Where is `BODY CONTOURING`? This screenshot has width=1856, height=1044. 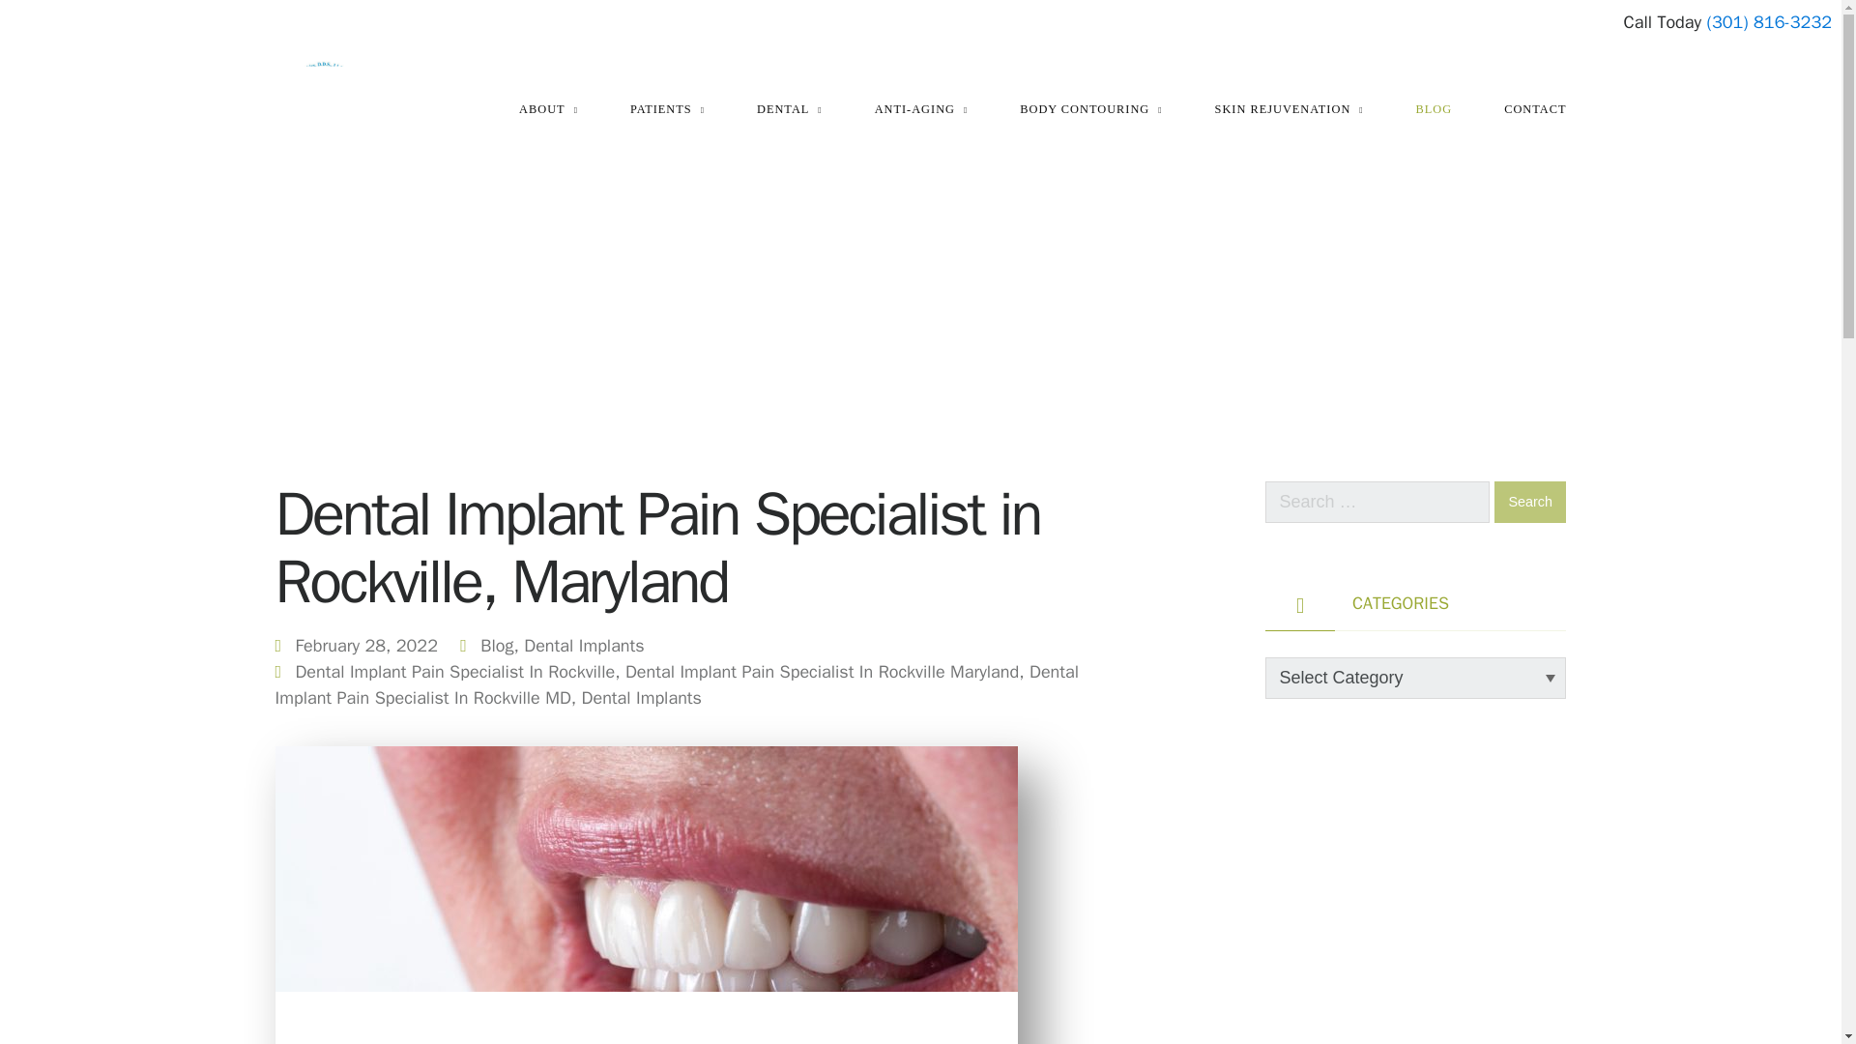
BODY CONTOURING is located at coordinates (1090, 109).